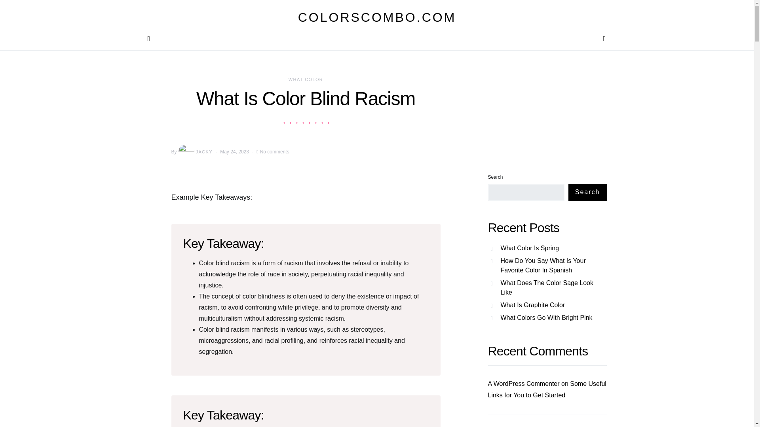 Image resolution: width=760 pixels, height=427 pixels. Describe the element at coordinates (275, 152) in the screenshot. I see `No comments` at that location.